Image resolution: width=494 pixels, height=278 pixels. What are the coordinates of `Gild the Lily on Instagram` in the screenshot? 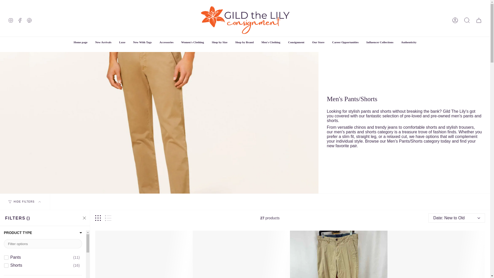 It's located at (11, 20).